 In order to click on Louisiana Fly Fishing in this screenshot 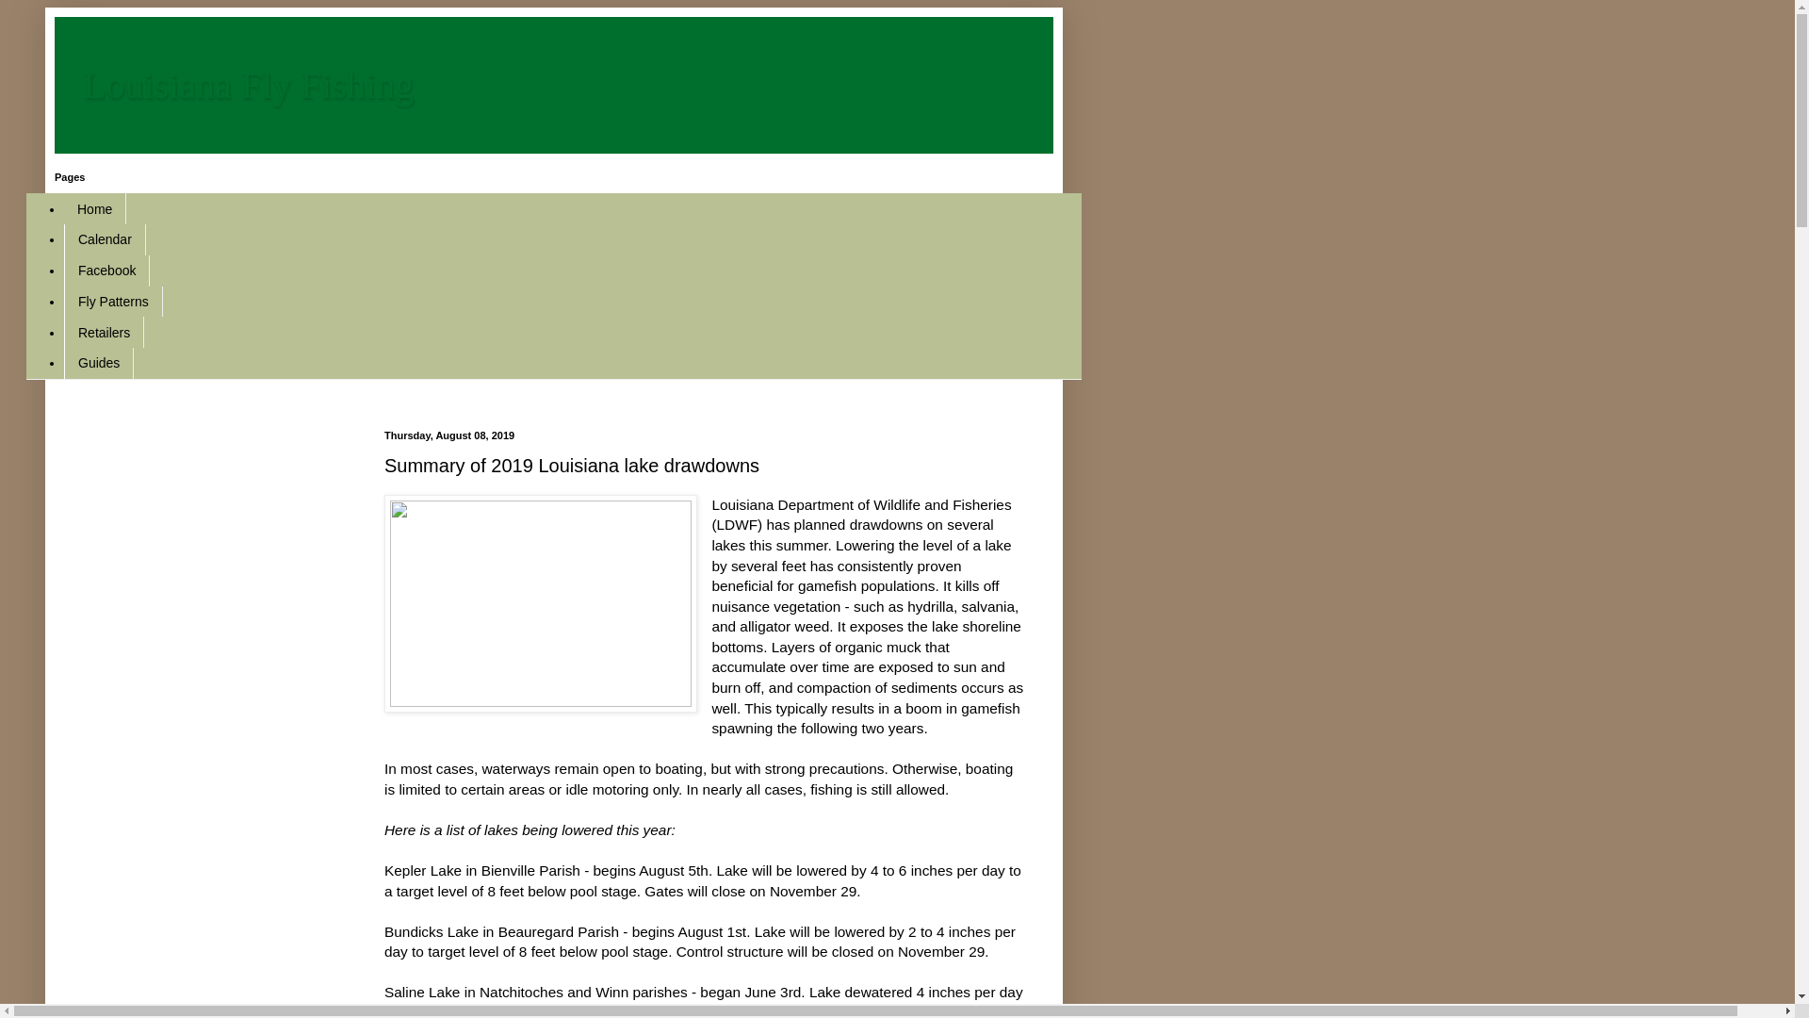, I will do `click(249, 85)`.